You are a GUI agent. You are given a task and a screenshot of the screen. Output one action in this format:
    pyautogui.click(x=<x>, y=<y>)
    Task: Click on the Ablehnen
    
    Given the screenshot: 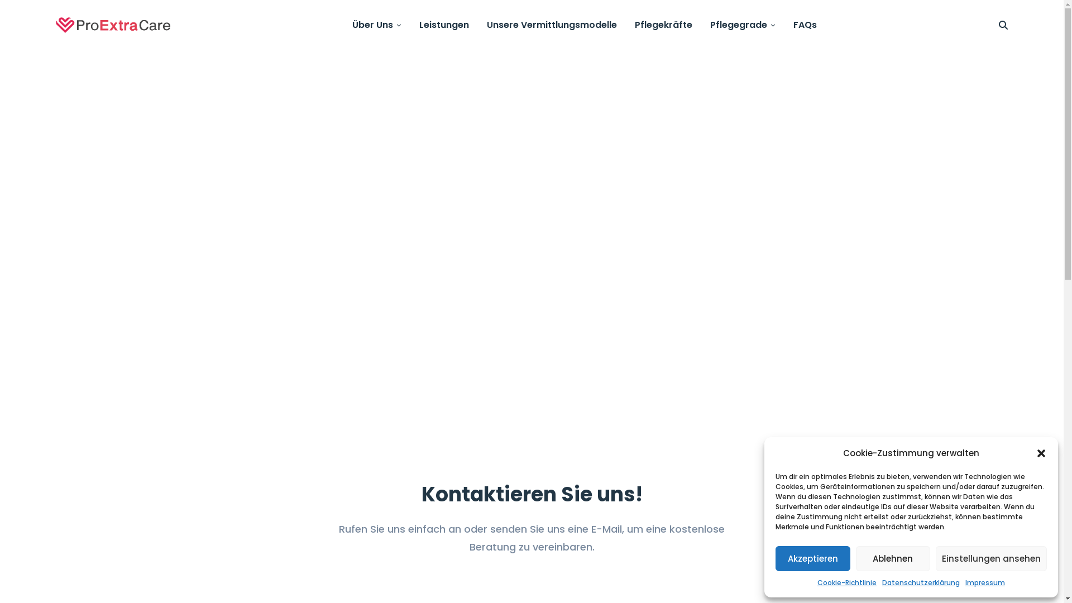 What is the action you would take?
    pyautogui.click(x=893, y=558)
    